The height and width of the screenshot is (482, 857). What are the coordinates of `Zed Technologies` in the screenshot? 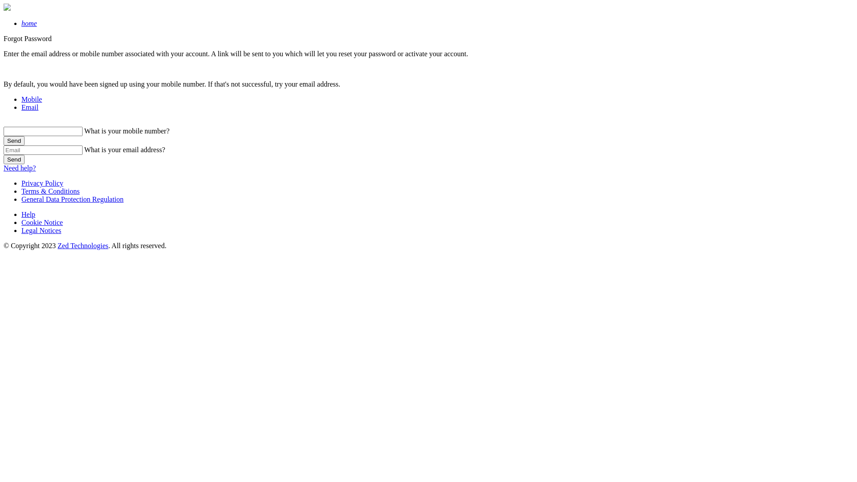 It's located at (83, 245).